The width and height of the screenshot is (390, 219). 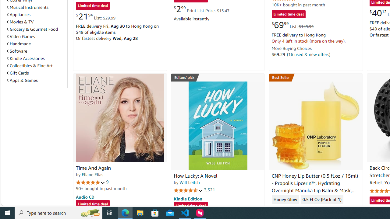 I want to click on Grocery & Gourmet Food, so click(x=32, y=29).